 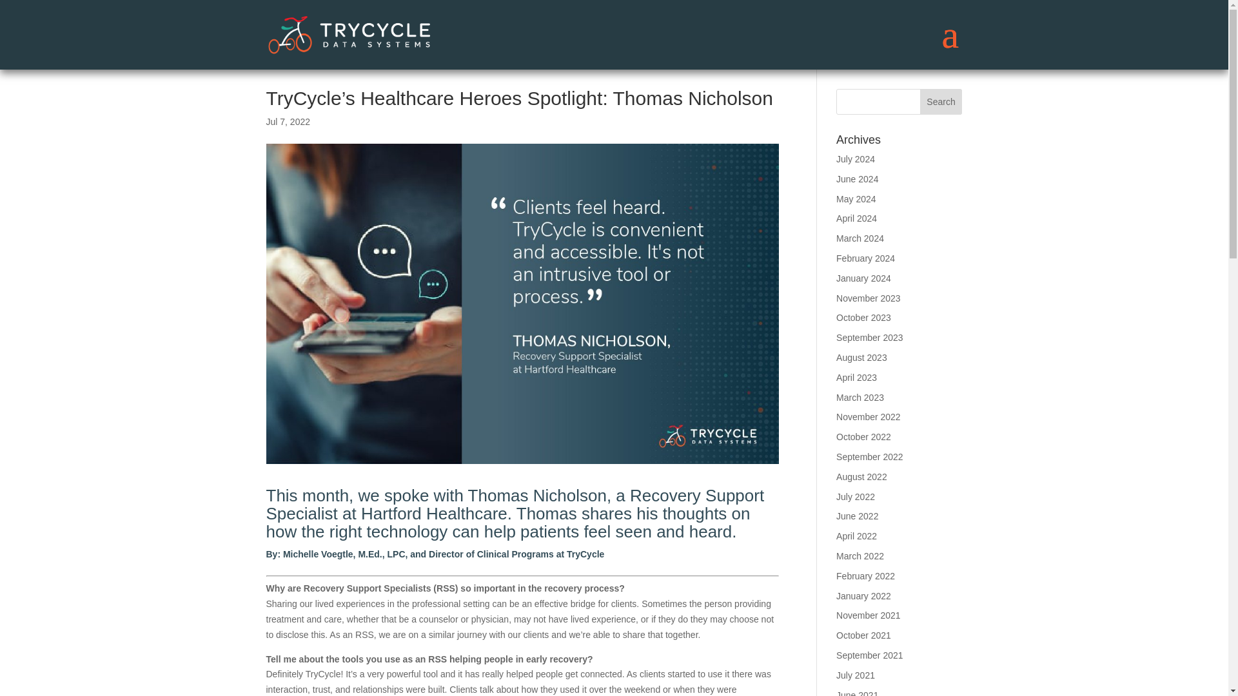 What do you see at coordinates (860, 238) in the screenshot?
I see `March 2024` at bounding box center [860, 238].